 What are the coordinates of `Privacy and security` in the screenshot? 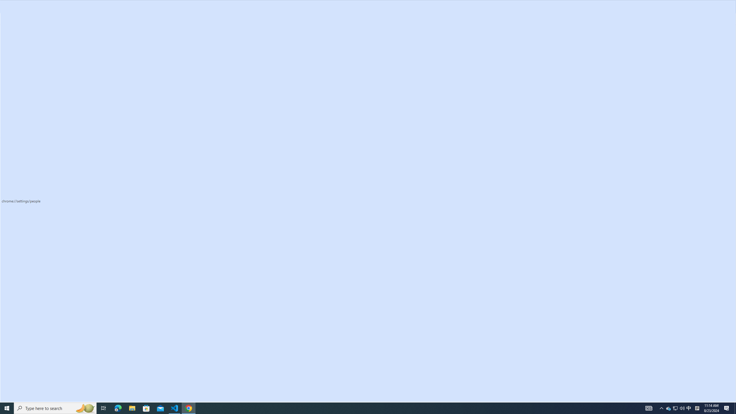 It's located at (36, 72).